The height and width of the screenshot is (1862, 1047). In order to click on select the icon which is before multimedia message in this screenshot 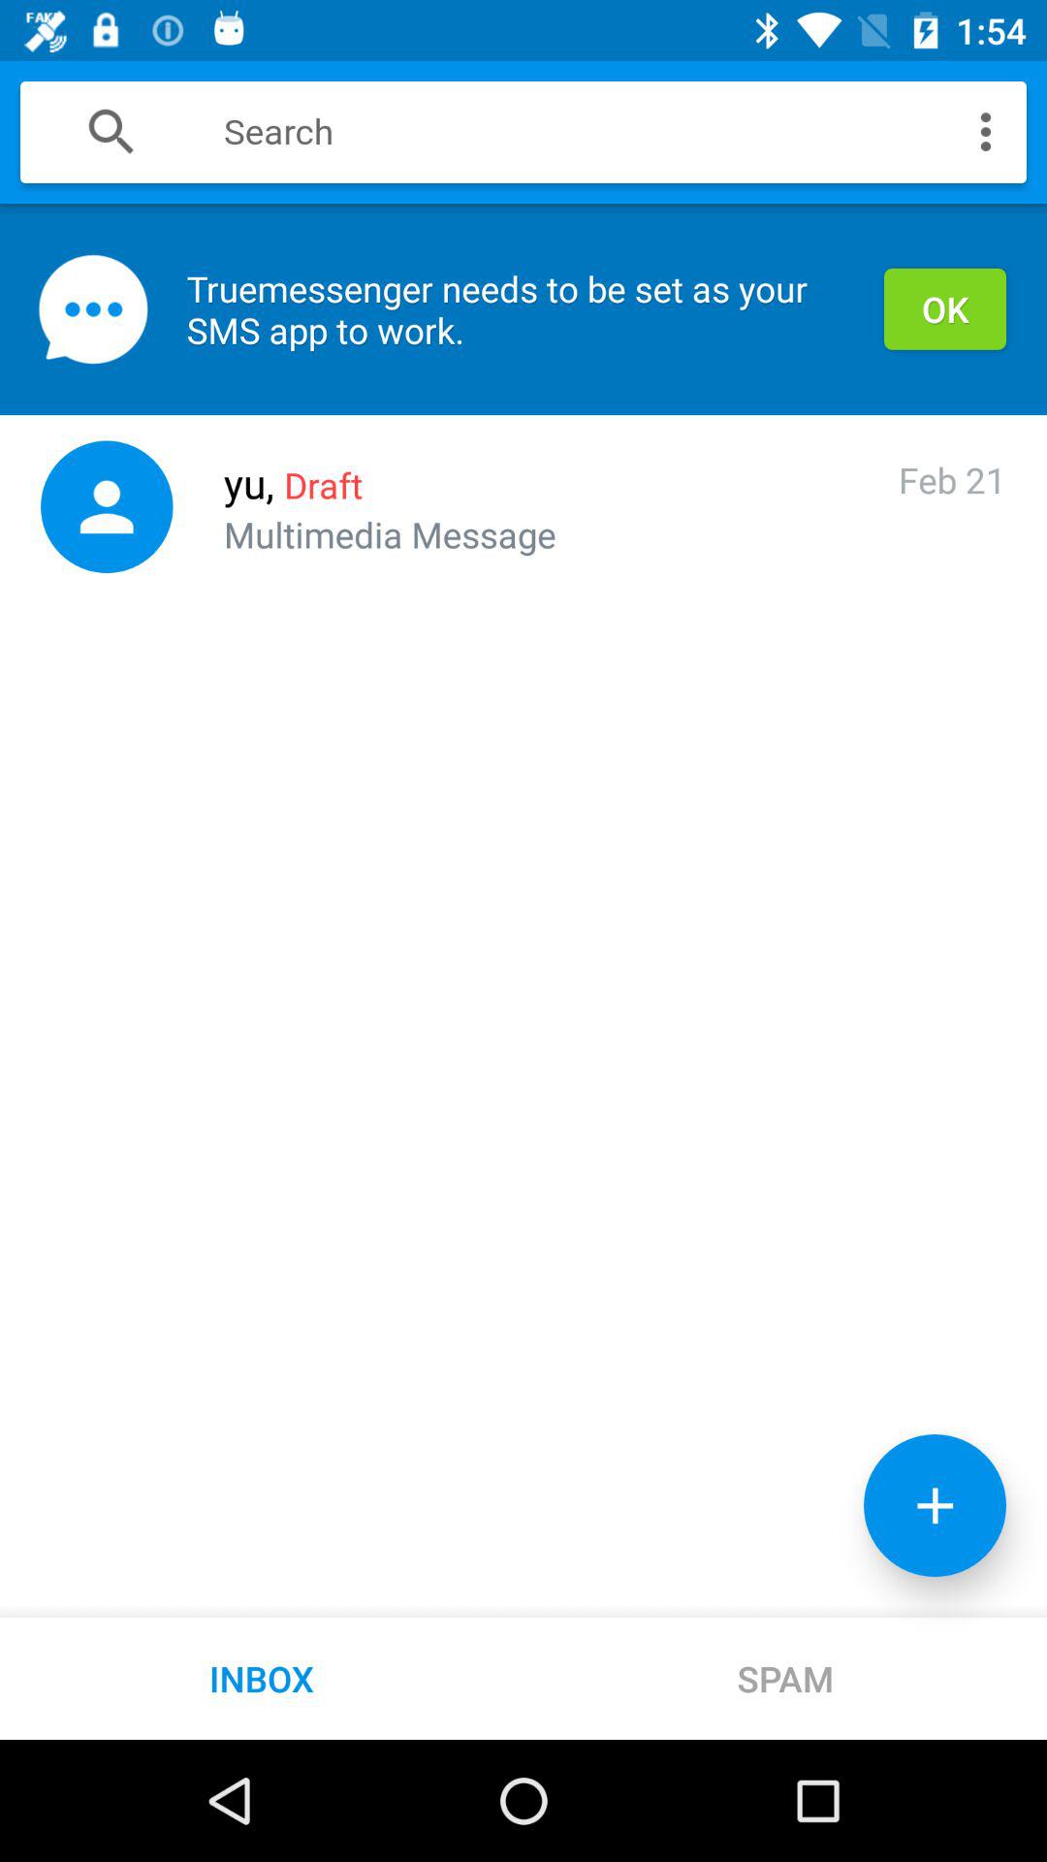, I will do `click(107, 507)`.